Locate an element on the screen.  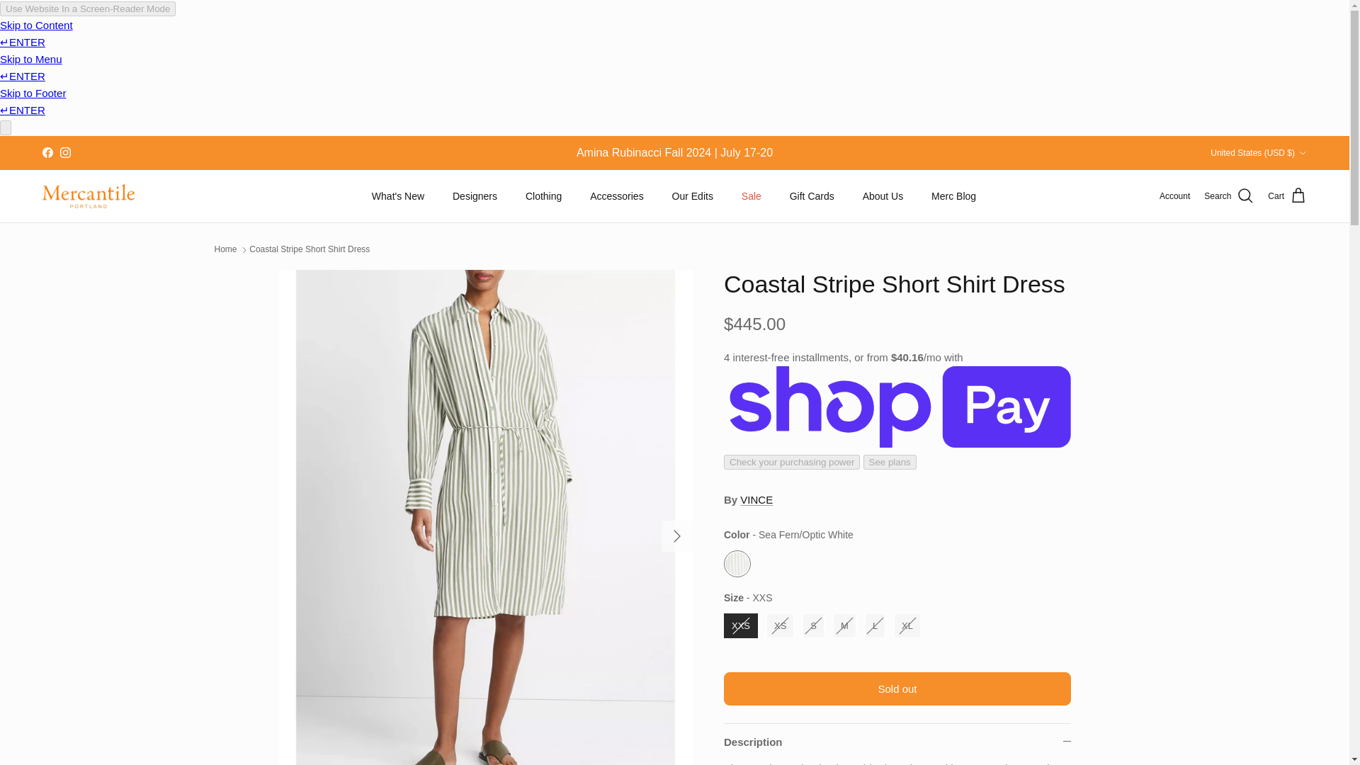
Accessories is located at coordinates (616, 196).